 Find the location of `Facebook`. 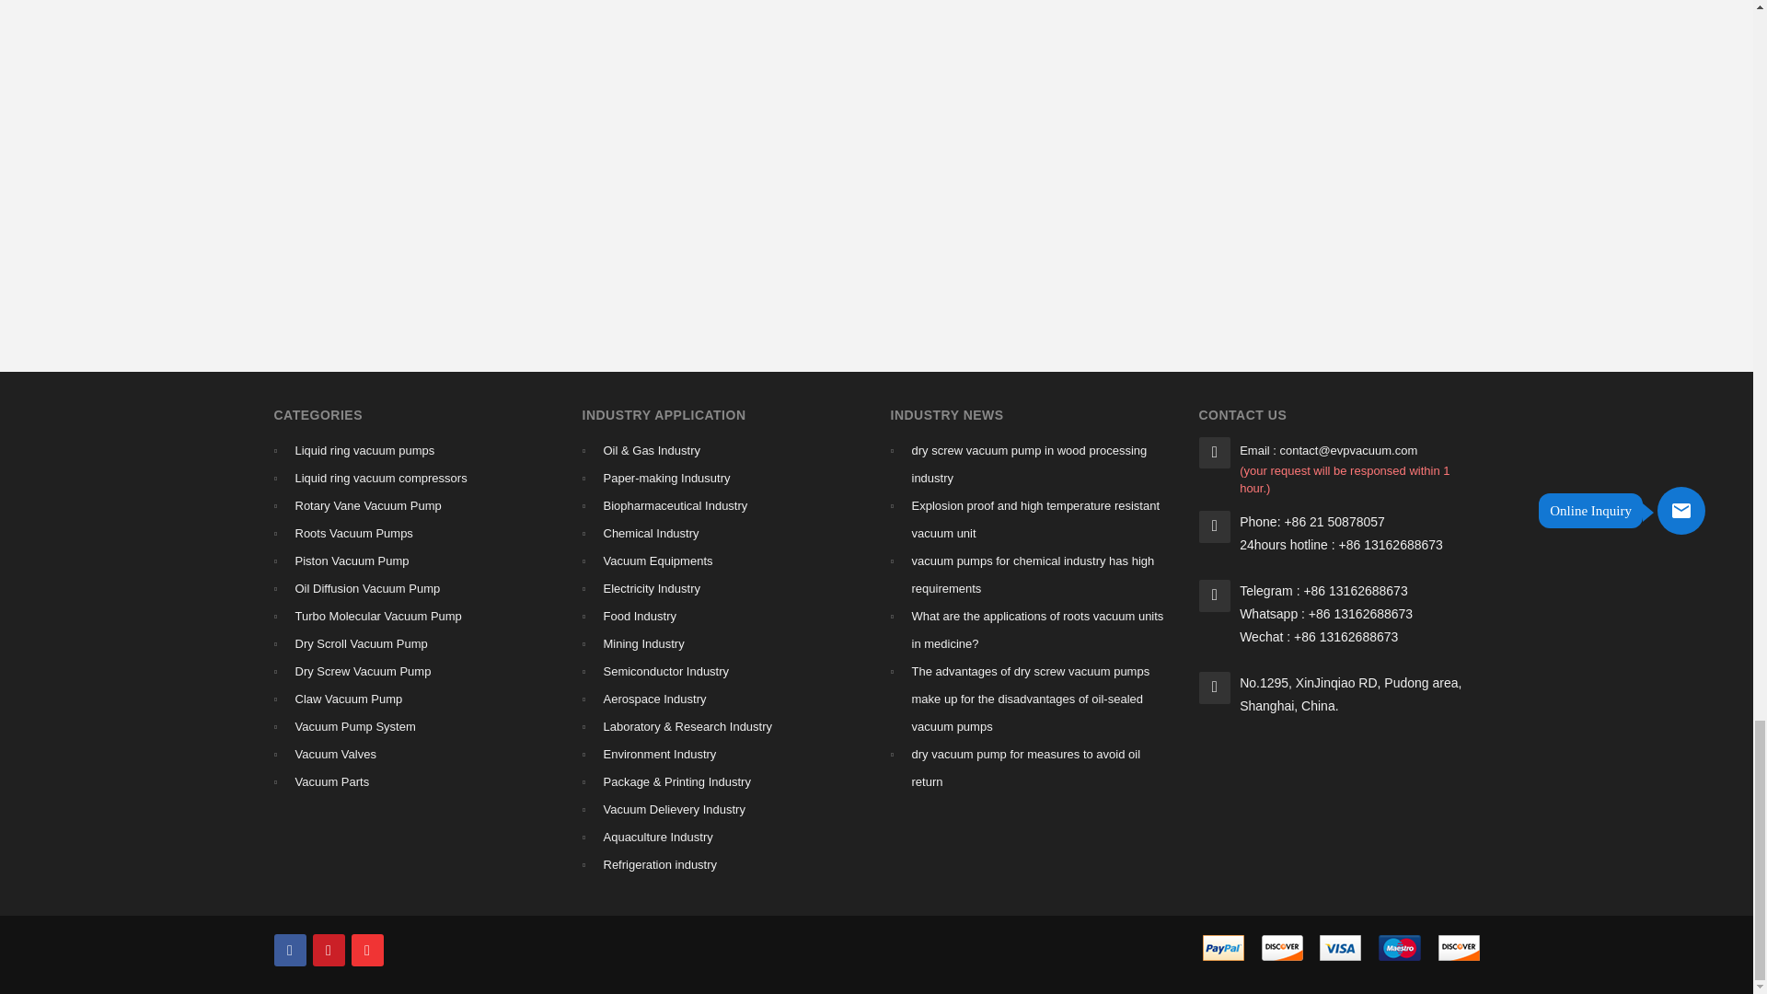

Facebook is located at coordinates (289, 950).